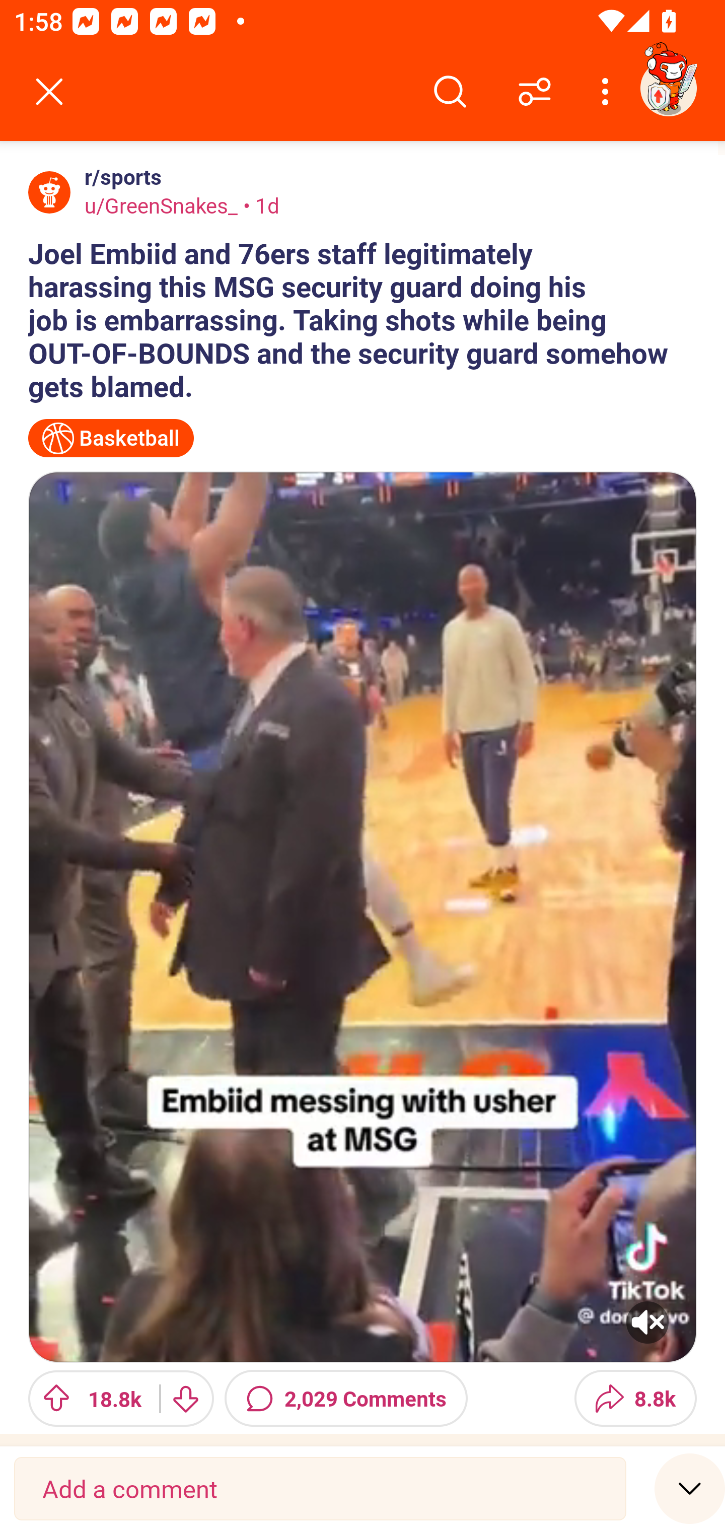  What do you see at coordinates (635, 1398) in the screenshot?
I see `Share 8.8k` at bounding box center [635, 1398].